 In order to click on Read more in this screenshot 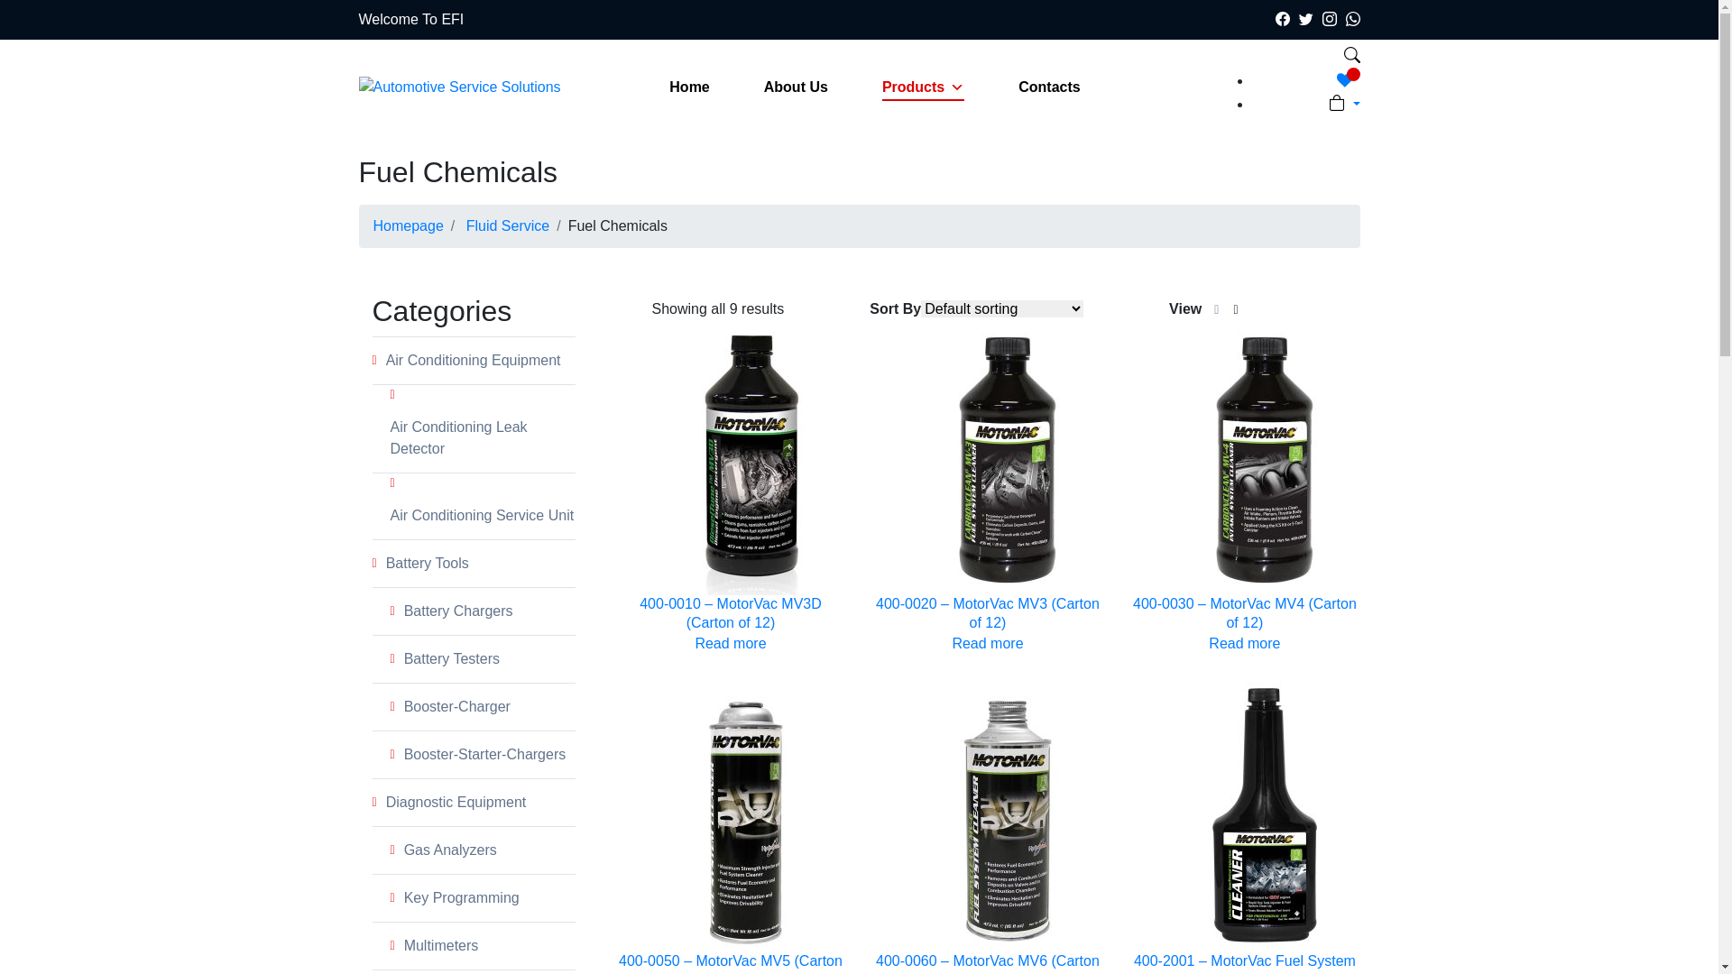, I will do `click(987, 644)`.